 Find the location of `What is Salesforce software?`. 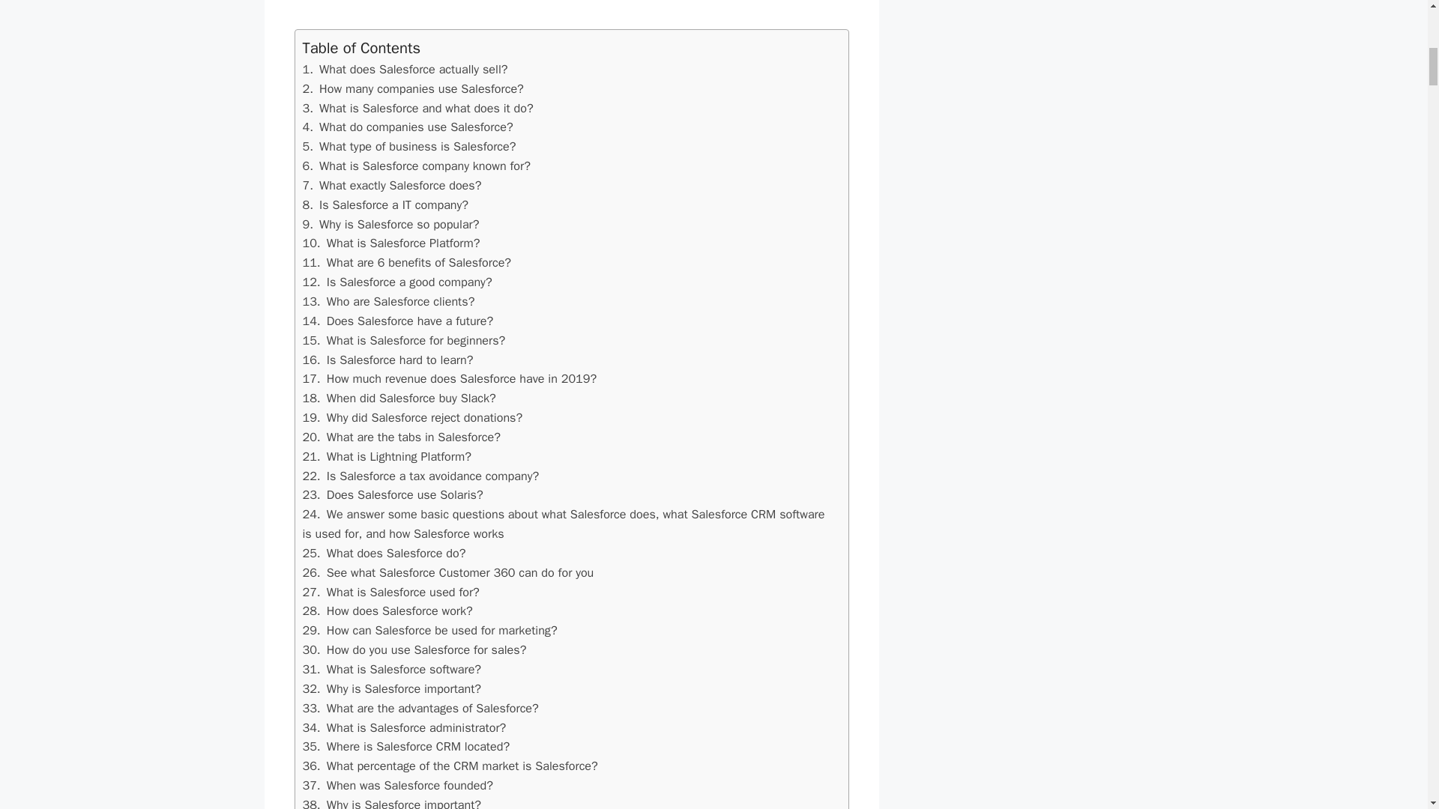

What is Salesforce software? is located at coordinates (392, 185).